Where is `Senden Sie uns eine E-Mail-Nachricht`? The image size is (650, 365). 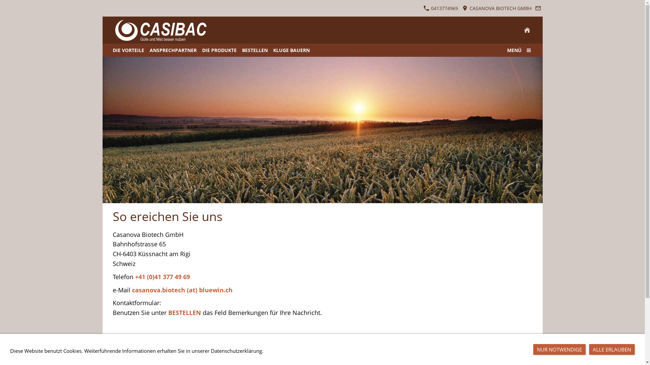 Senden Sie uns eine E-Mail-Nachricht is located at coordinates (538, 8).